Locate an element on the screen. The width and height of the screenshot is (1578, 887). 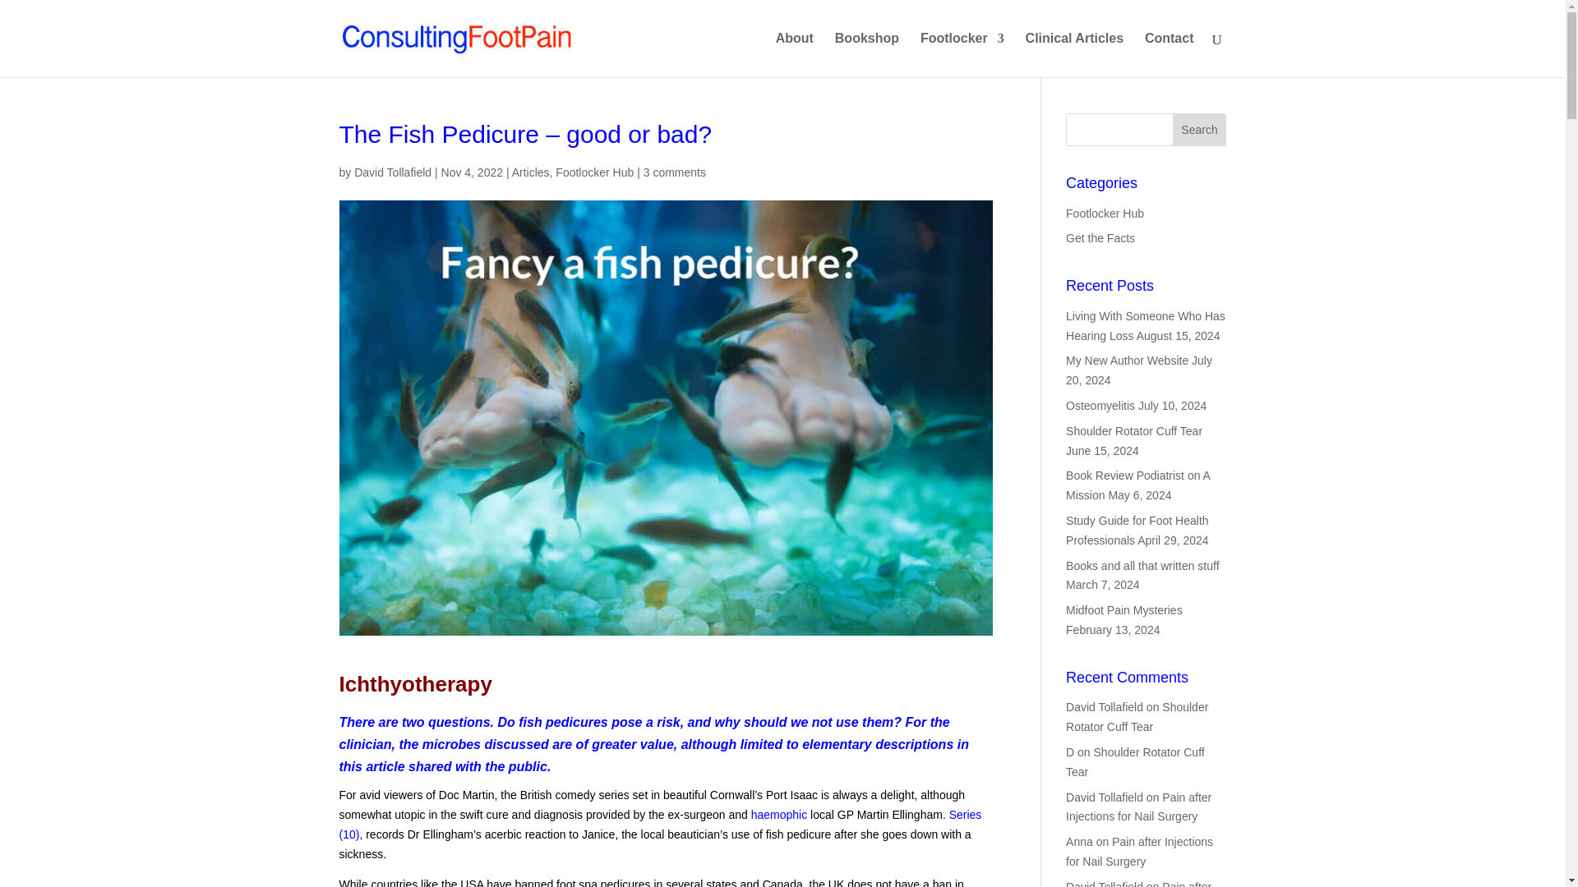
Footlocker is located at coordinates (962, 54).